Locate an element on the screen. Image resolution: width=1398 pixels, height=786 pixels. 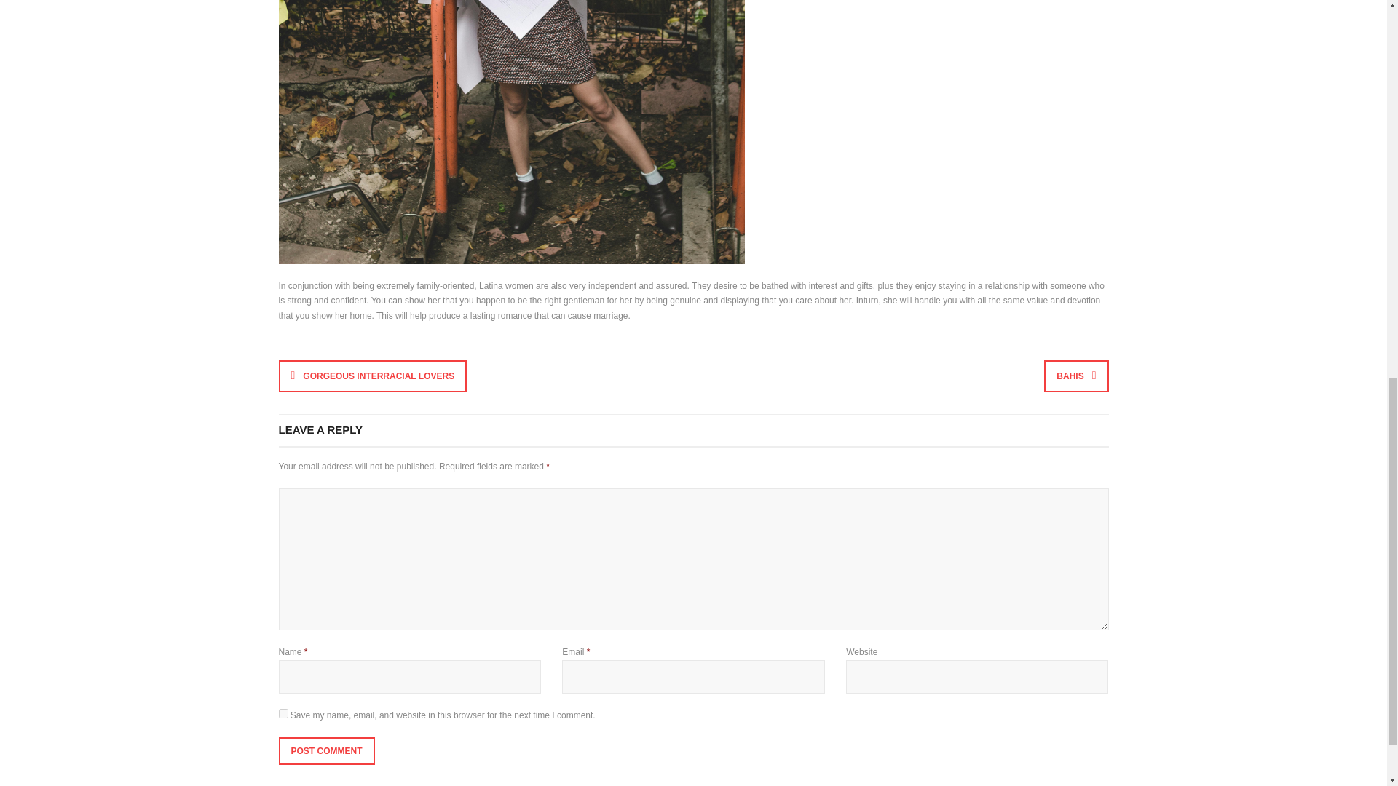
BAHIS is located at coordinates (1076, 376).